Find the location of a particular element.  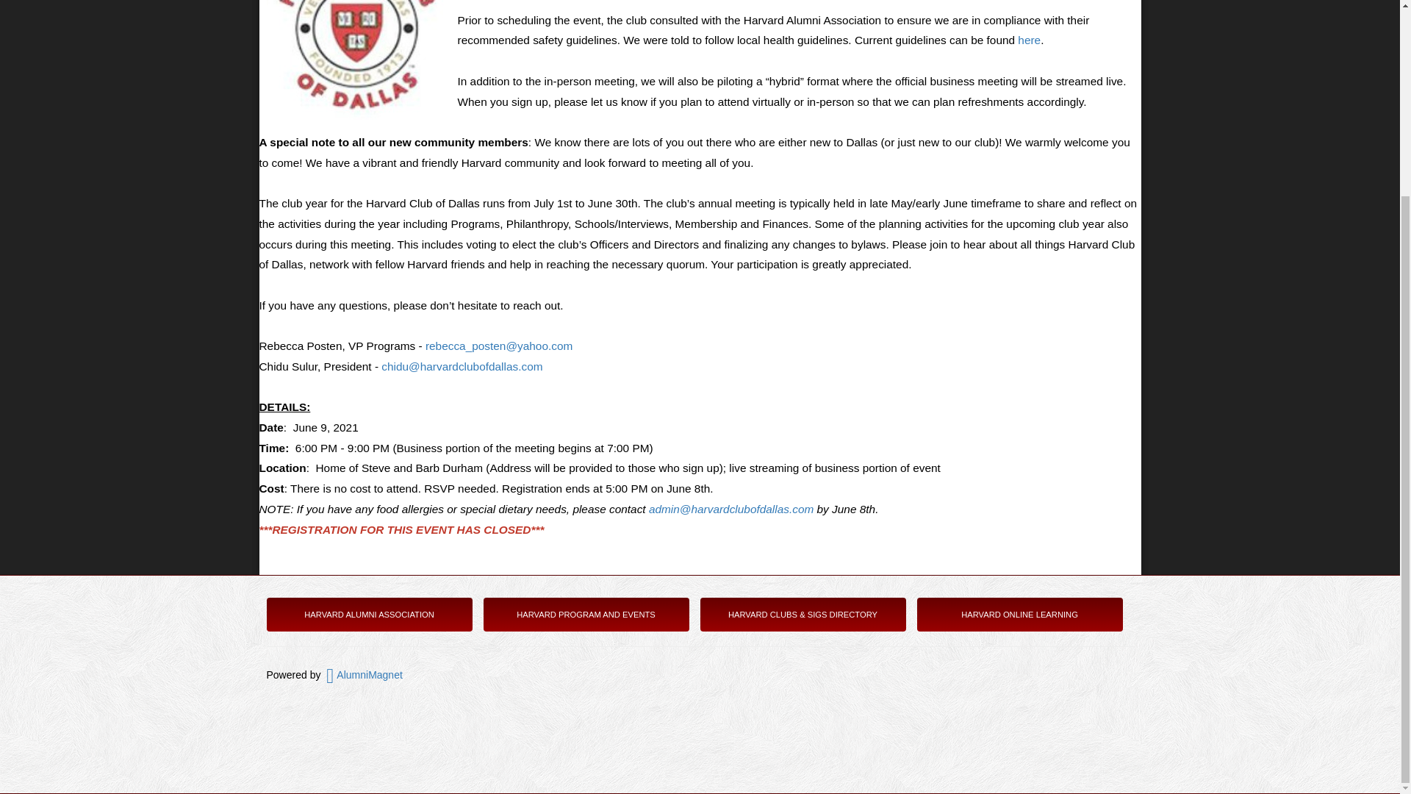

here is located at coordinates (1029, 40).